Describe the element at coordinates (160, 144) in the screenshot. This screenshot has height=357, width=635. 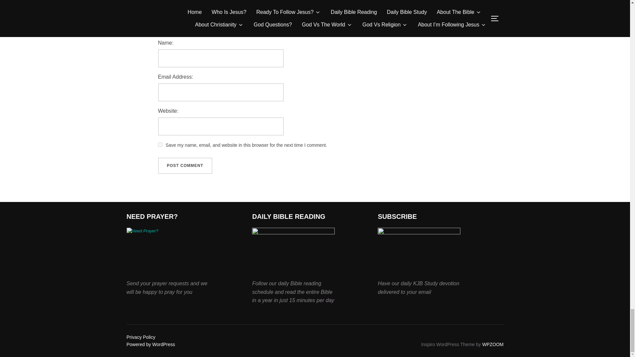
I see `yes` at that location.